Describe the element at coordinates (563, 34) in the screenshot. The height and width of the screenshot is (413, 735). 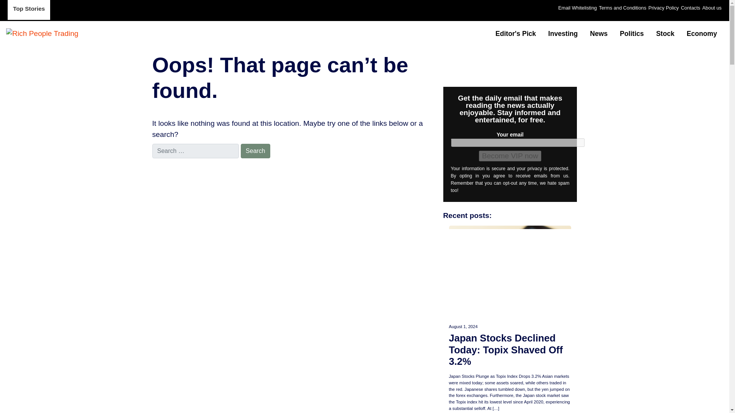
I see `Investing` at that location.